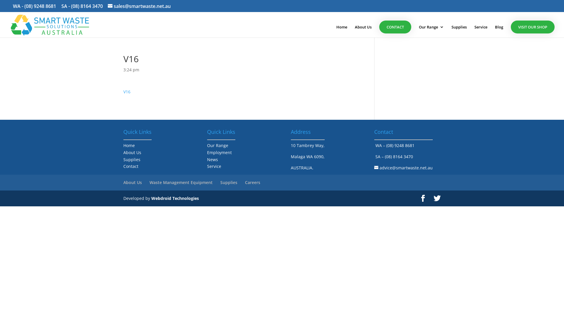  I want to click on Webdroid Technologies, so click(175, 198).